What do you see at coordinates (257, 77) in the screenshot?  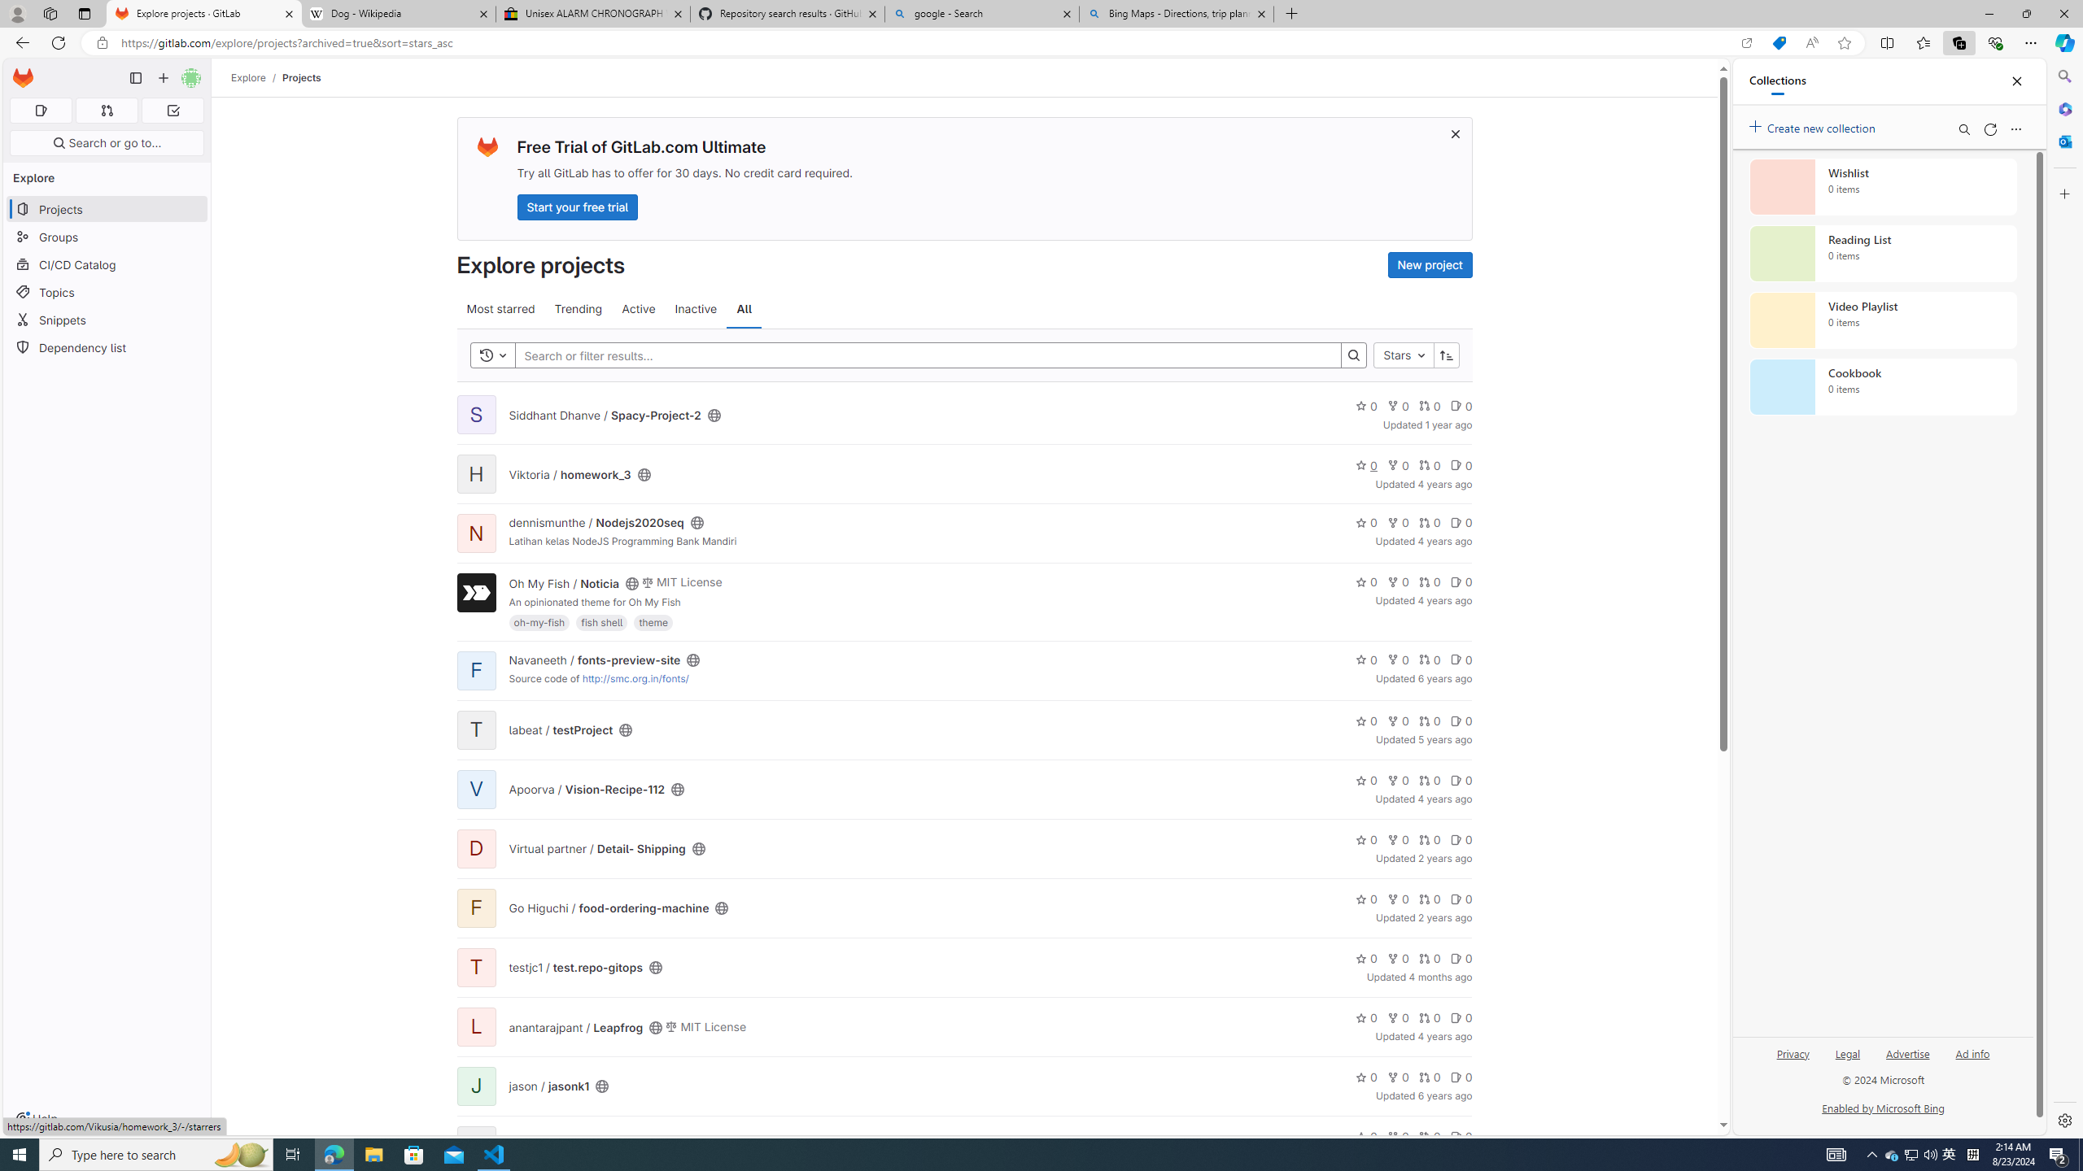 I see `Explore/` at bounding box center [257, 77].